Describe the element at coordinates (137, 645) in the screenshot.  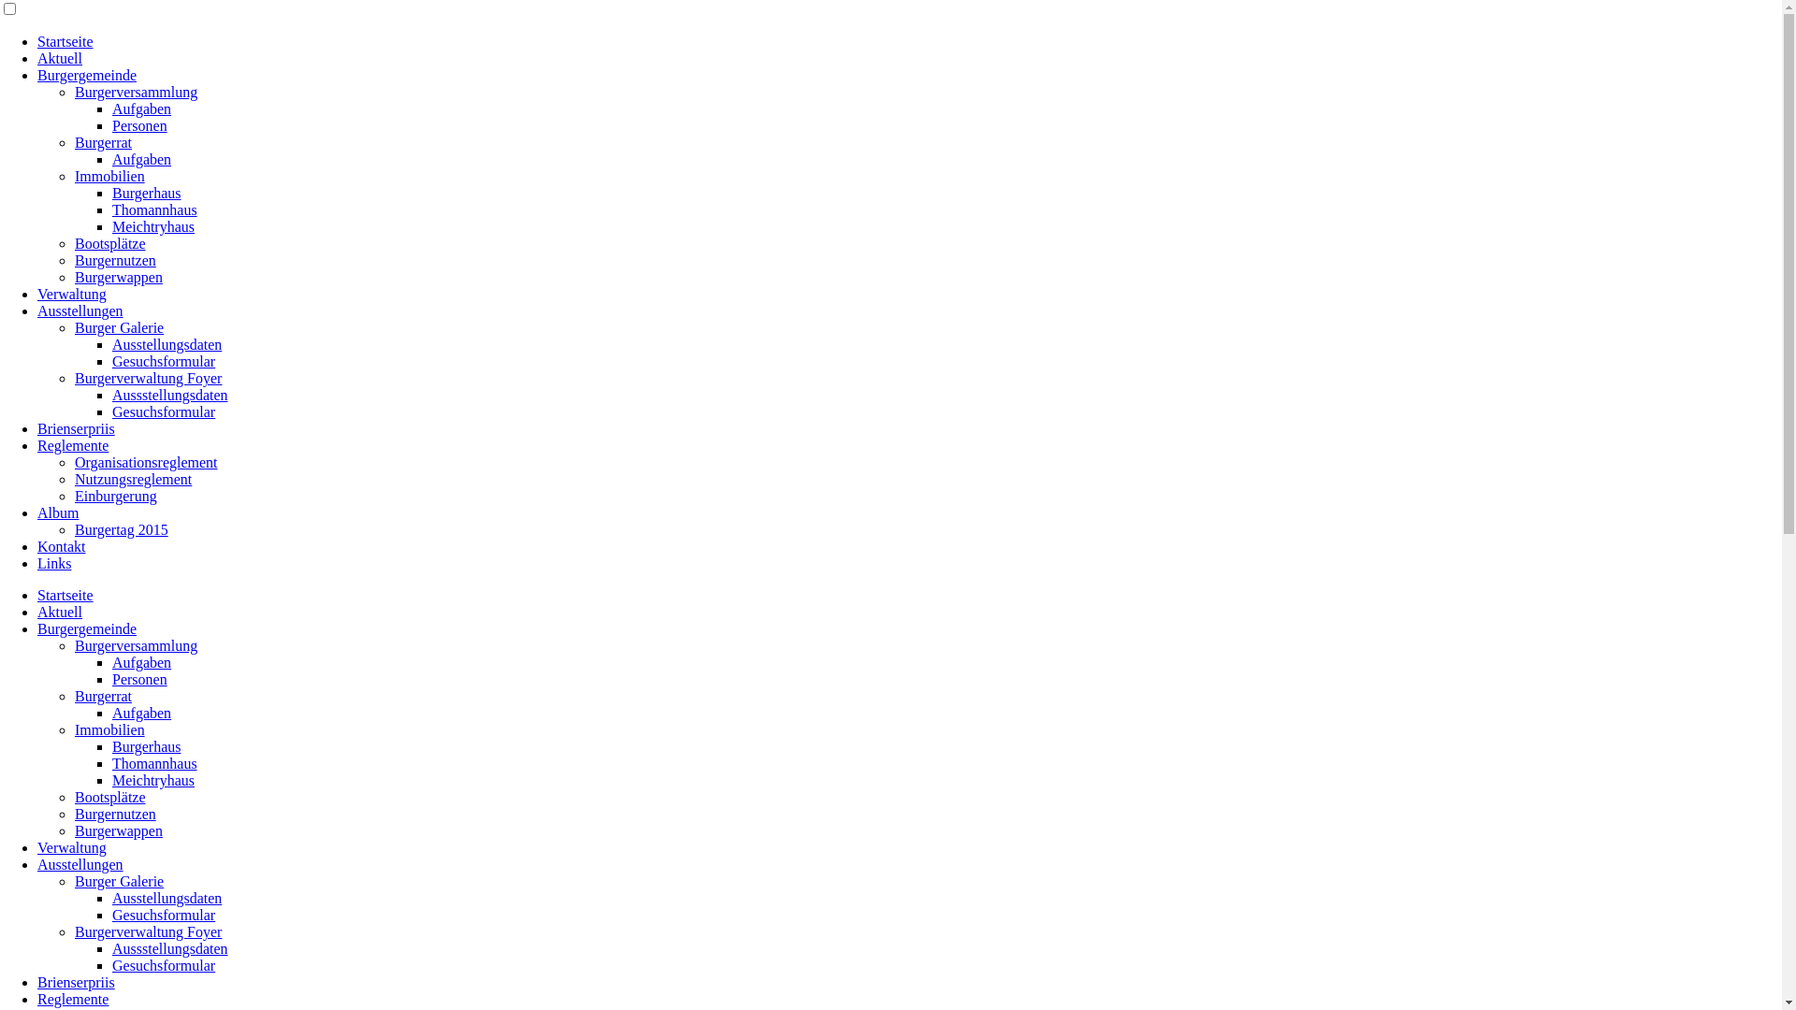
I see `Burgerversammlung` at that location.